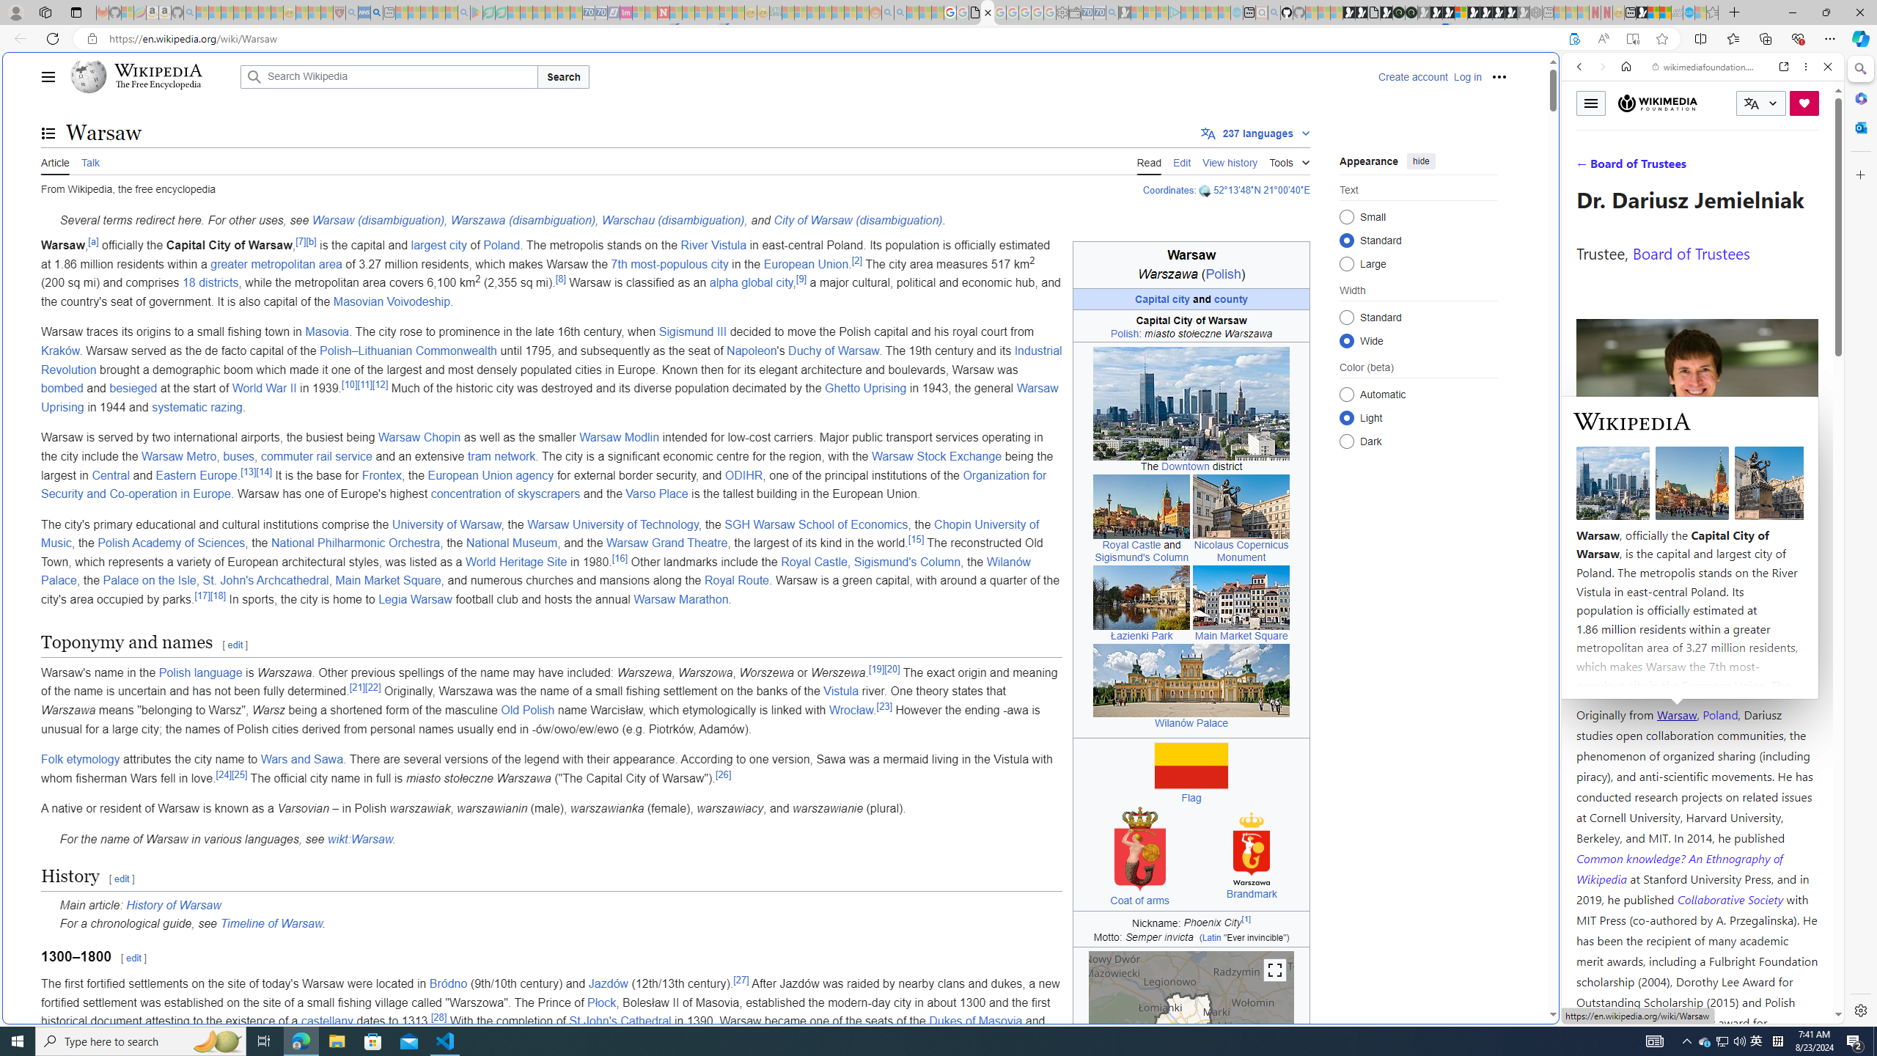 Image resolution: width=1877 pixels, height=1056 pixels. I want to click on Main Market Square, so click(1242, 597).